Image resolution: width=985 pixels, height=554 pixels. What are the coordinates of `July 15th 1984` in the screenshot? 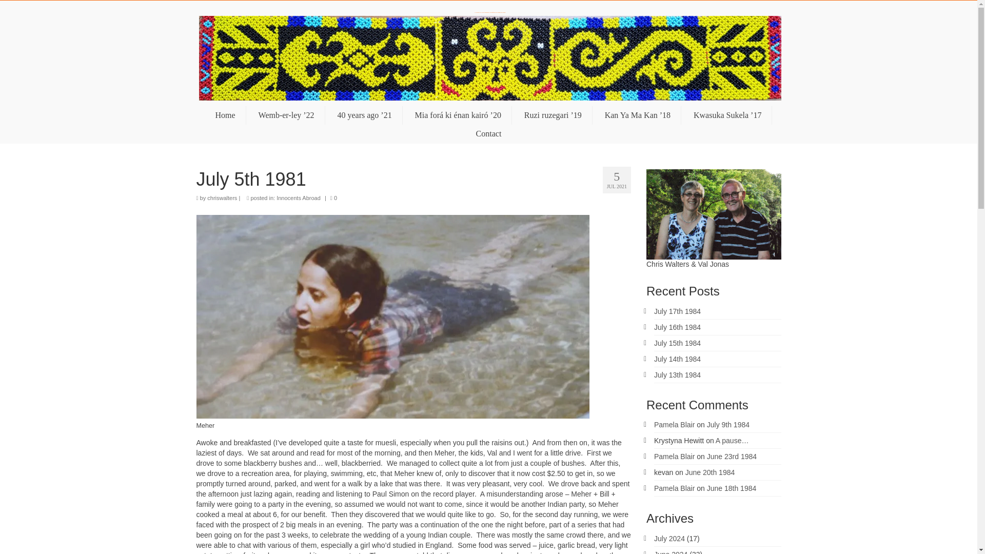 It's located at (677, 343).